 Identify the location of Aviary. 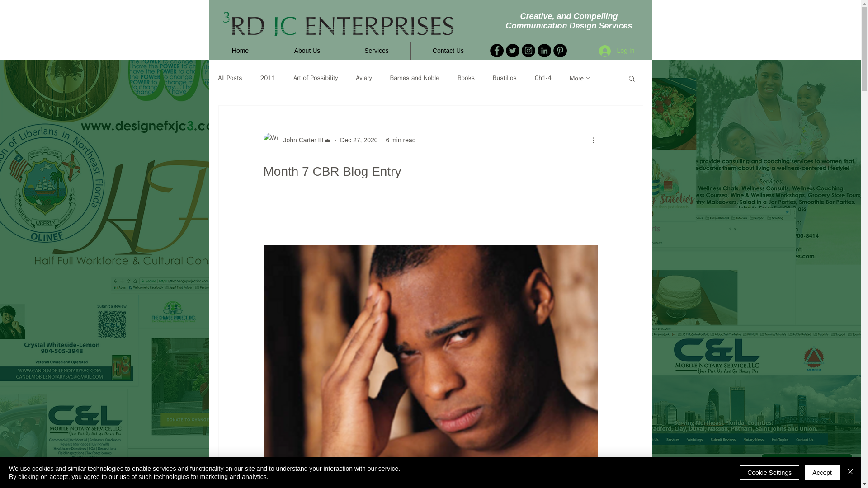
(363, 78).